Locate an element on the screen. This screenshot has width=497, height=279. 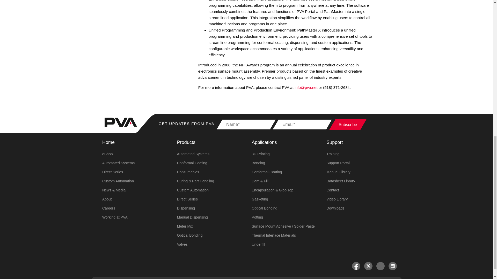
Add us on Facebook is located at coordinates (356, 266).